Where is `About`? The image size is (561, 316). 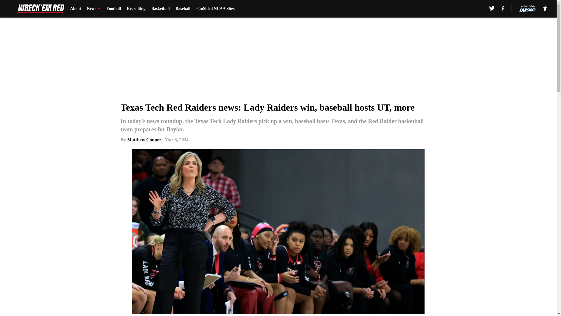 About is located at coordinates (75, 9).